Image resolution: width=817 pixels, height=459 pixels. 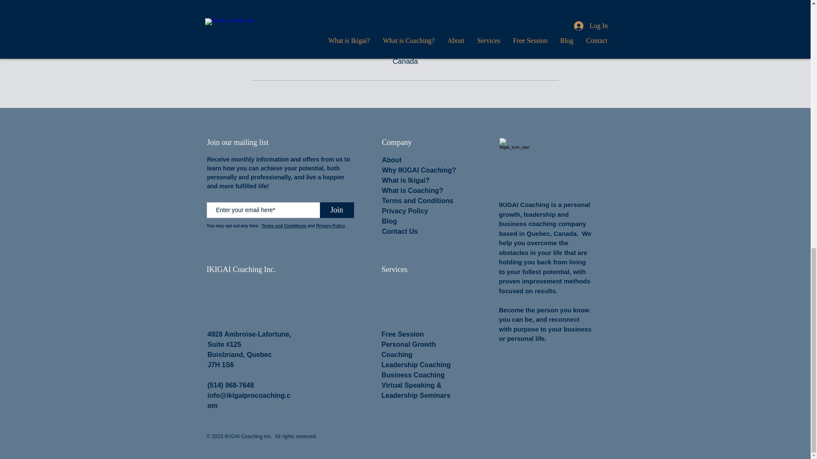 What do you see at coordinates (337, 210) in the screenshot?
I see `Join` at bounding box center [337, 210].